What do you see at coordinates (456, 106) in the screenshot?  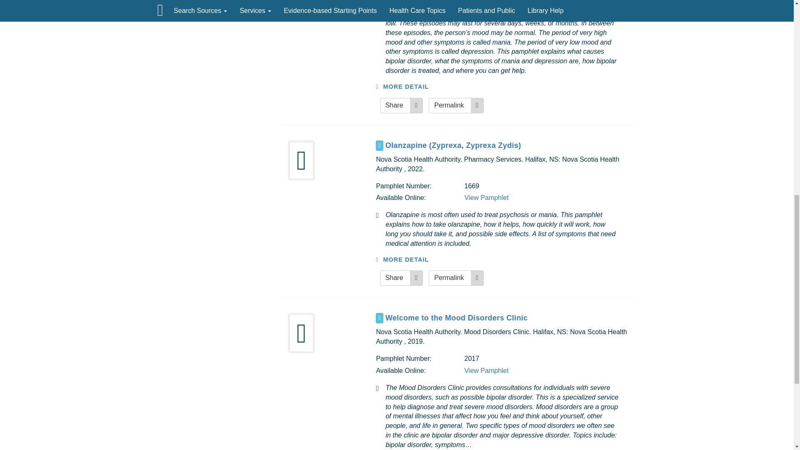 I see `Permalink` at bounding box center [456, 106].